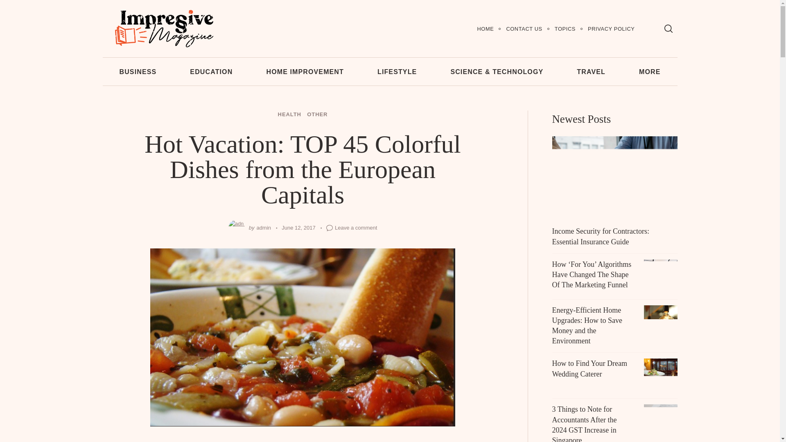  Describe the element at coordinates (138, 71) in the screenshot. I see `BUSINESS` at that location.